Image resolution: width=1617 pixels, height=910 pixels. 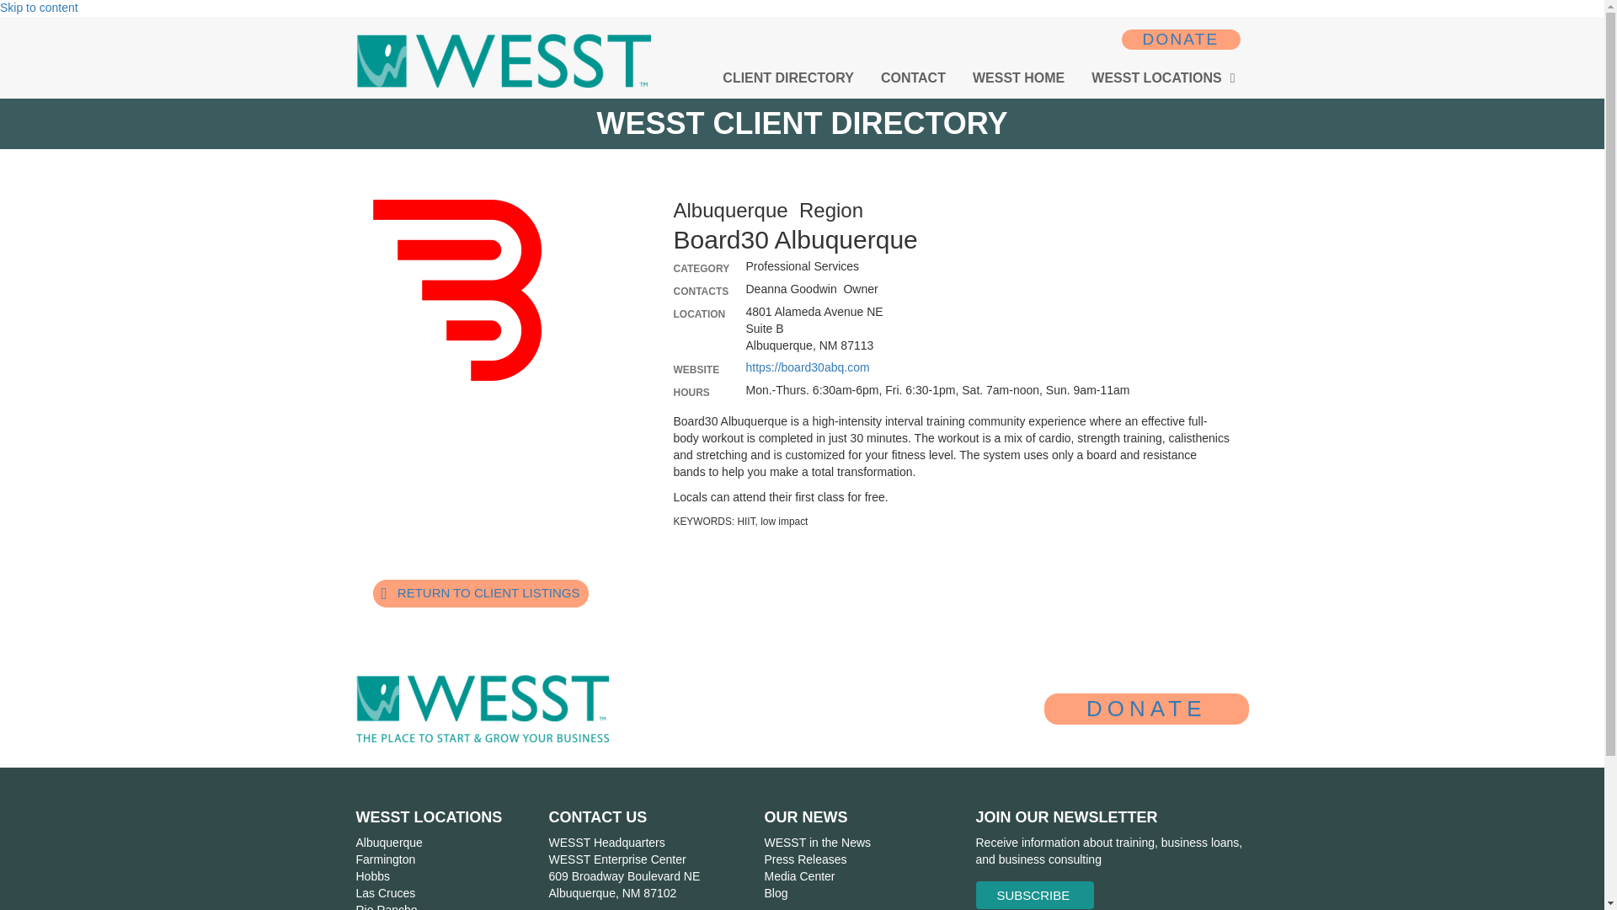 What do you see at coordinates (482, 709) in the screenshot?
I see `WESST-logo-H-with-tag-and-TM-400` at bounding box center [482, 709].